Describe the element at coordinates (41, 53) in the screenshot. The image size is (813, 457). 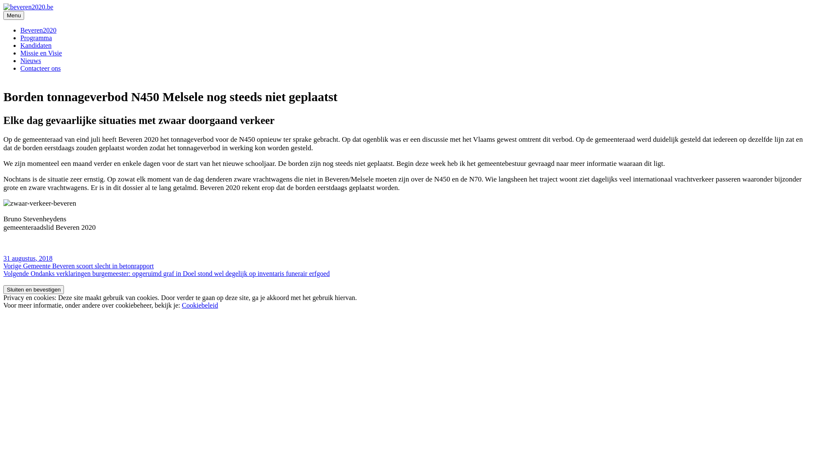
I see `Missie en Visie` at that location.